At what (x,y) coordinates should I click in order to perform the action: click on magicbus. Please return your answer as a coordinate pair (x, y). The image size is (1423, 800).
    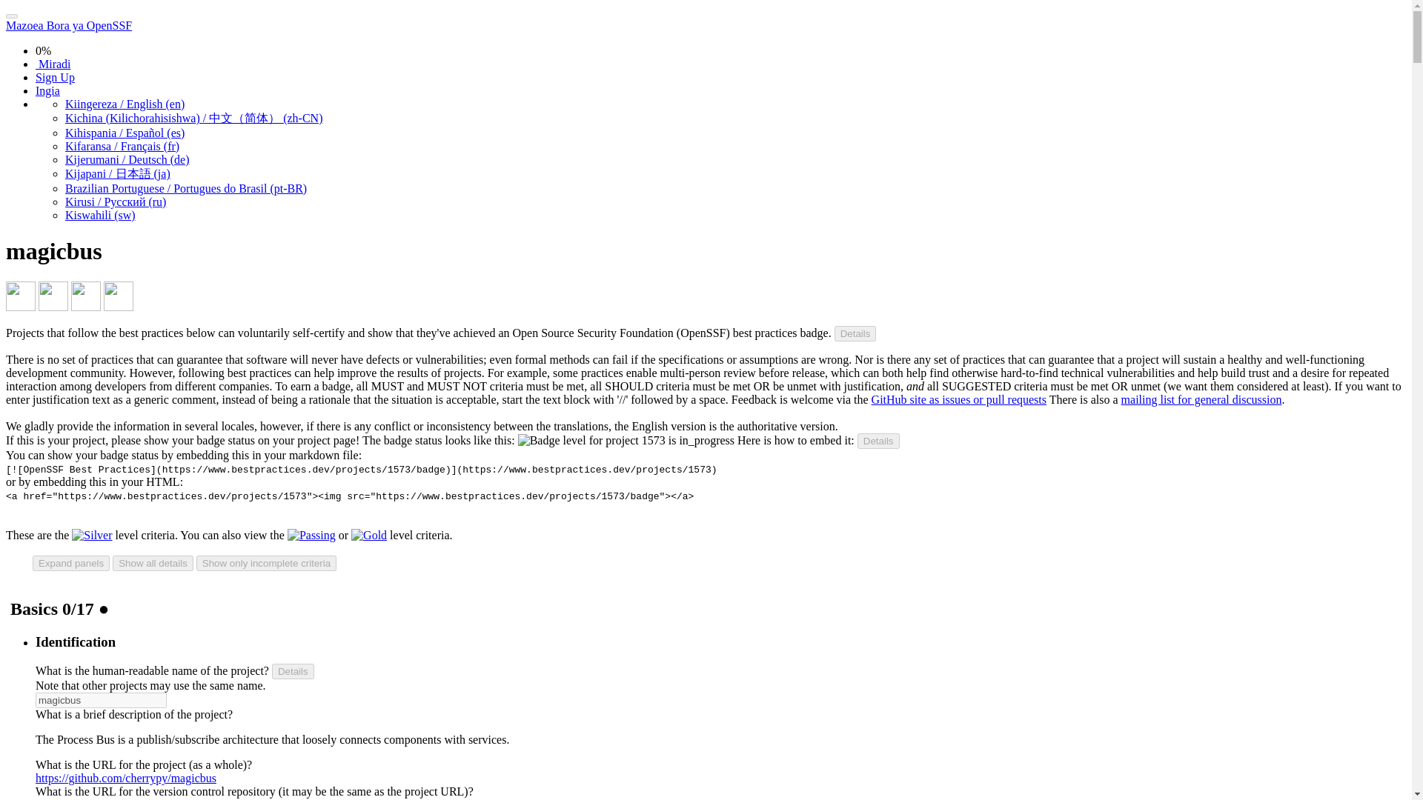
    Looking at the image, I should click on (101, 700).